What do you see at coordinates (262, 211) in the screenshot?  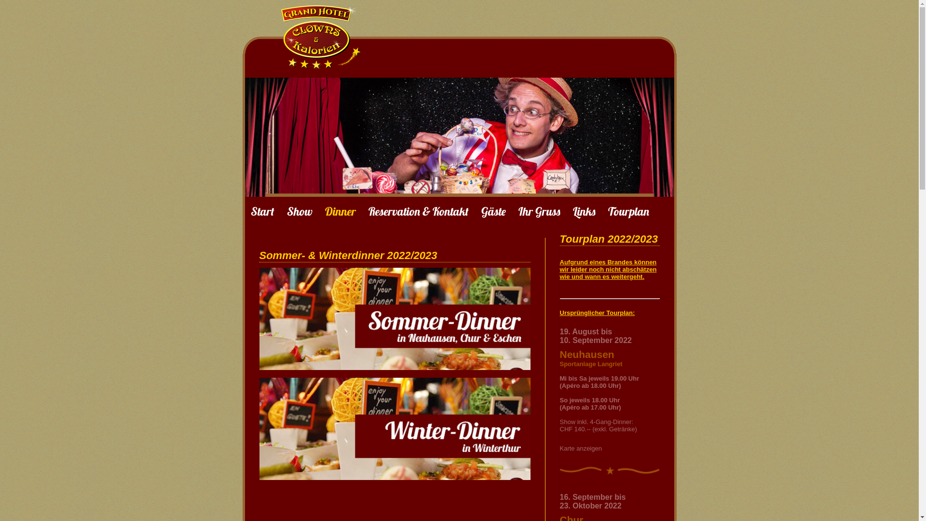 I see `Start` at bounding box center [262, 211].